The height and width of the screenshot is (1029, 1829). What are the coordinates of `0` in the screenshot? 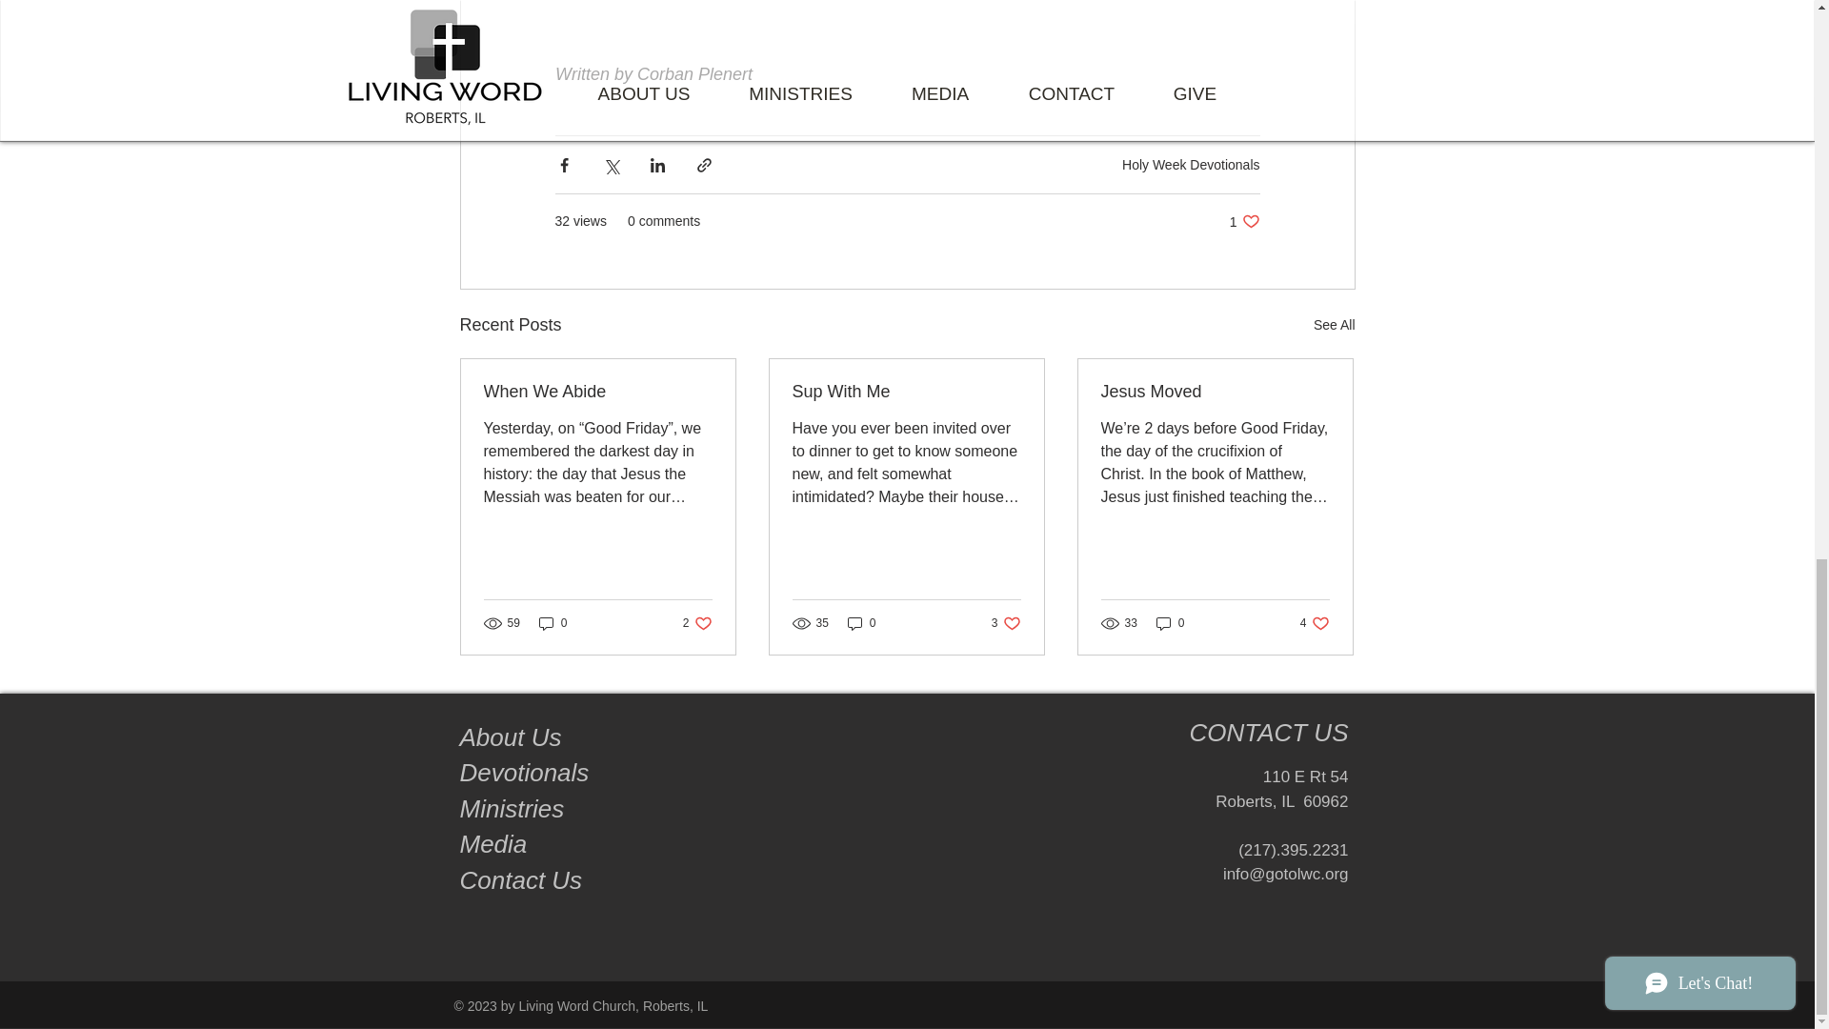 It's located at (1315, 622).